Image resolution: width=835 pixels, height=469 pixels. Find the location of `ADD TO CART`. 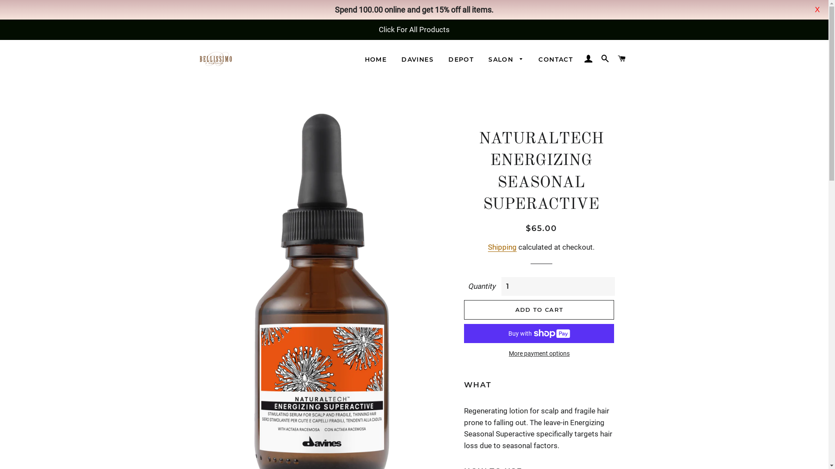

ADD TO CART is located at coordinates (539, 310).